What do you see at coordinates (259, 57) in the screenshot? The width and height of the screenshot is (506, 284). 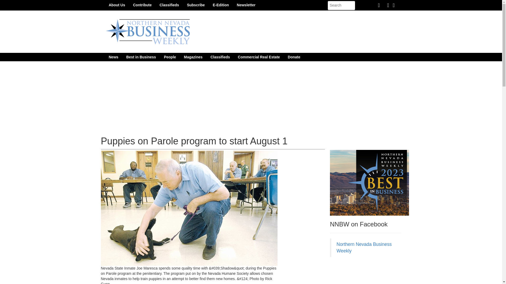 I see `Commercial Real Estate` at bounding box center [259, 57].